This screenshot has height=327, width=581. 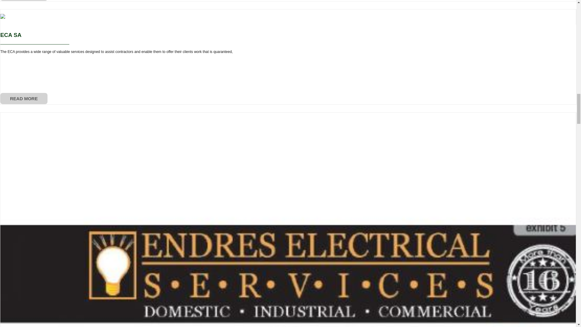 I want to click on ECA SA, so click(x=11, y=35).